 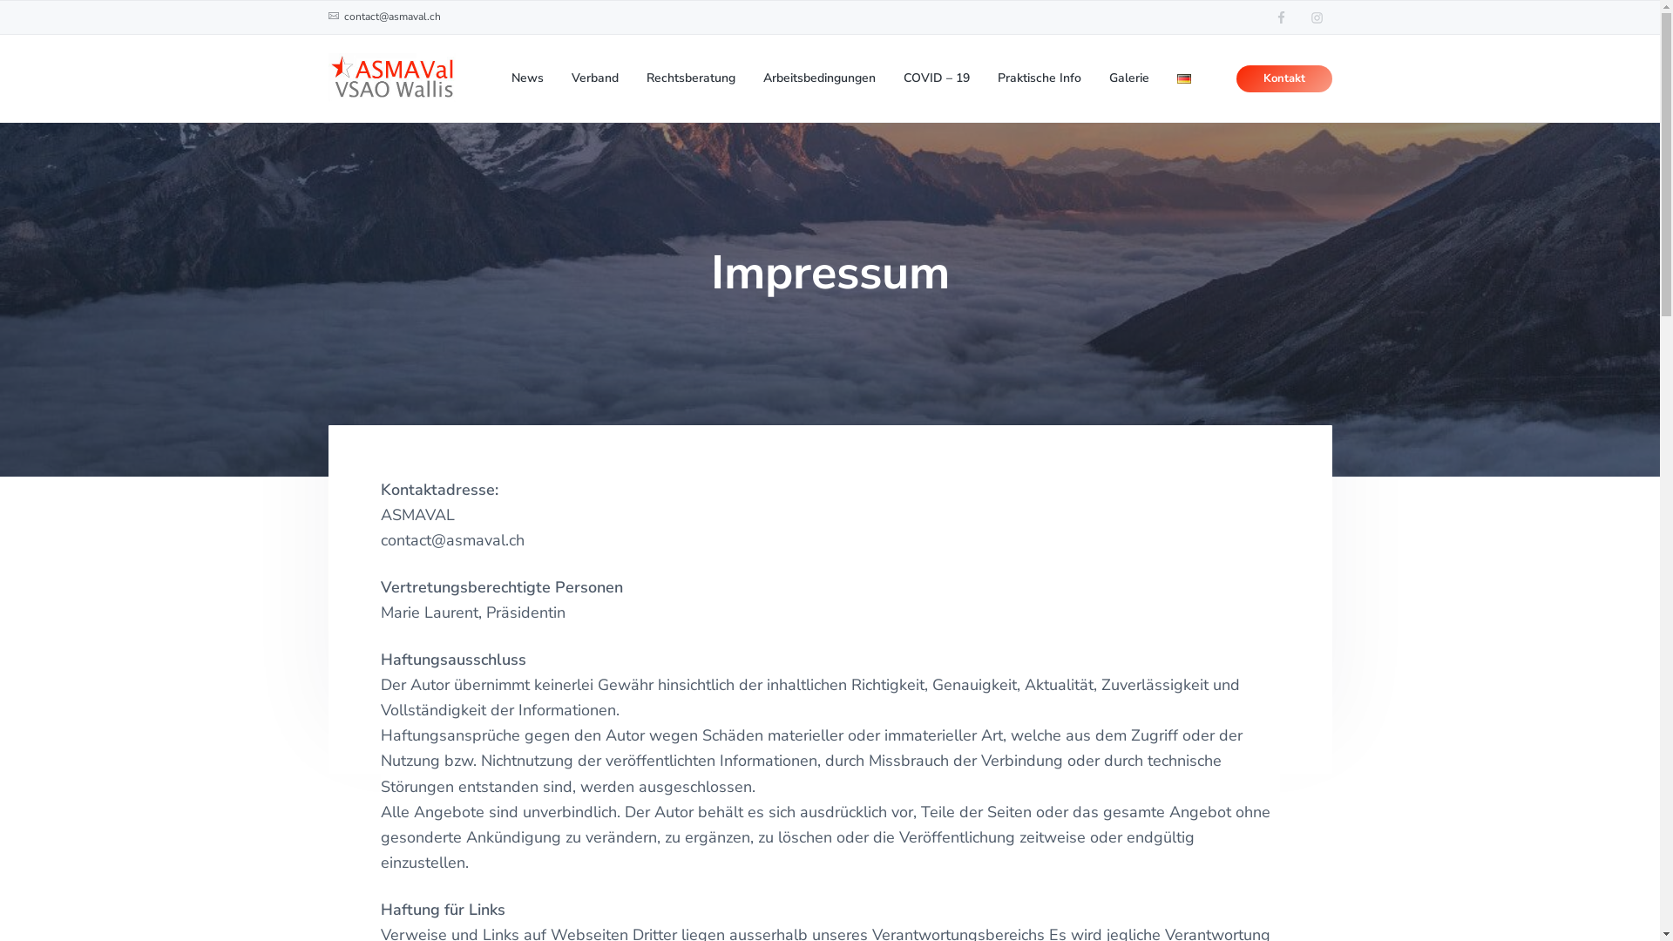 What do you see at coordinates (335, 159) in the screenshot?
I see `ASMAVal` at bounding box center [335, 159].